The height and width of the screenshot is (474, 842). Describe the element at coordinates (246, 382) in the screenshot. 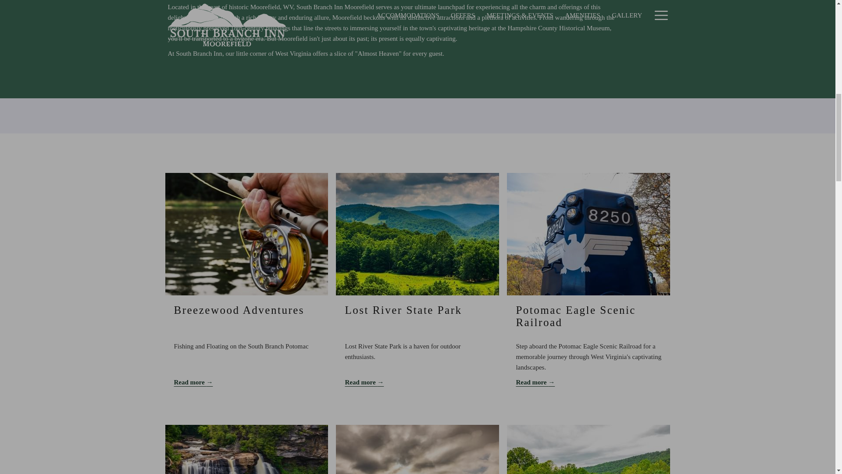

I see `Read more` at that location.